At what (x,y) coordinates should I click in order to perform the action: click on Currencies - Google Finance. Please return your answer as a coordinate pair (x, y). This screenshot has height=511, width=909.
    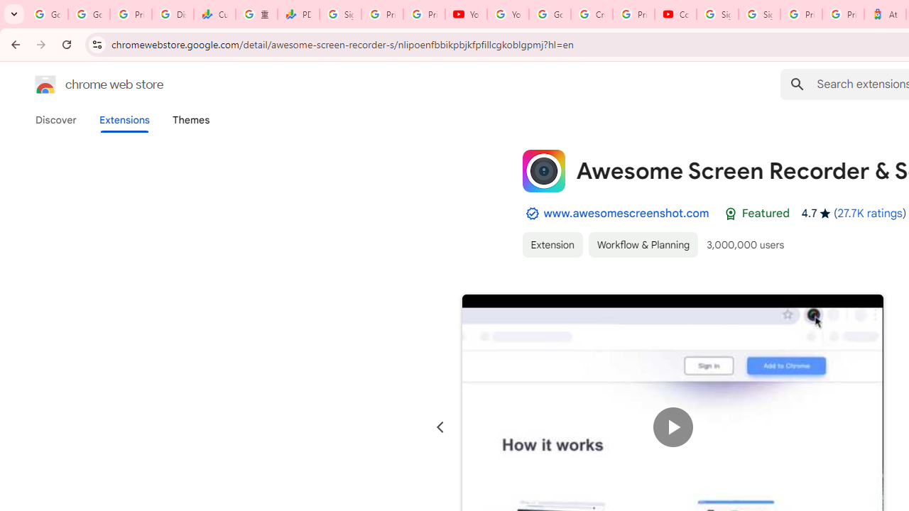
    Looking at the image, I should click on (214, 14).